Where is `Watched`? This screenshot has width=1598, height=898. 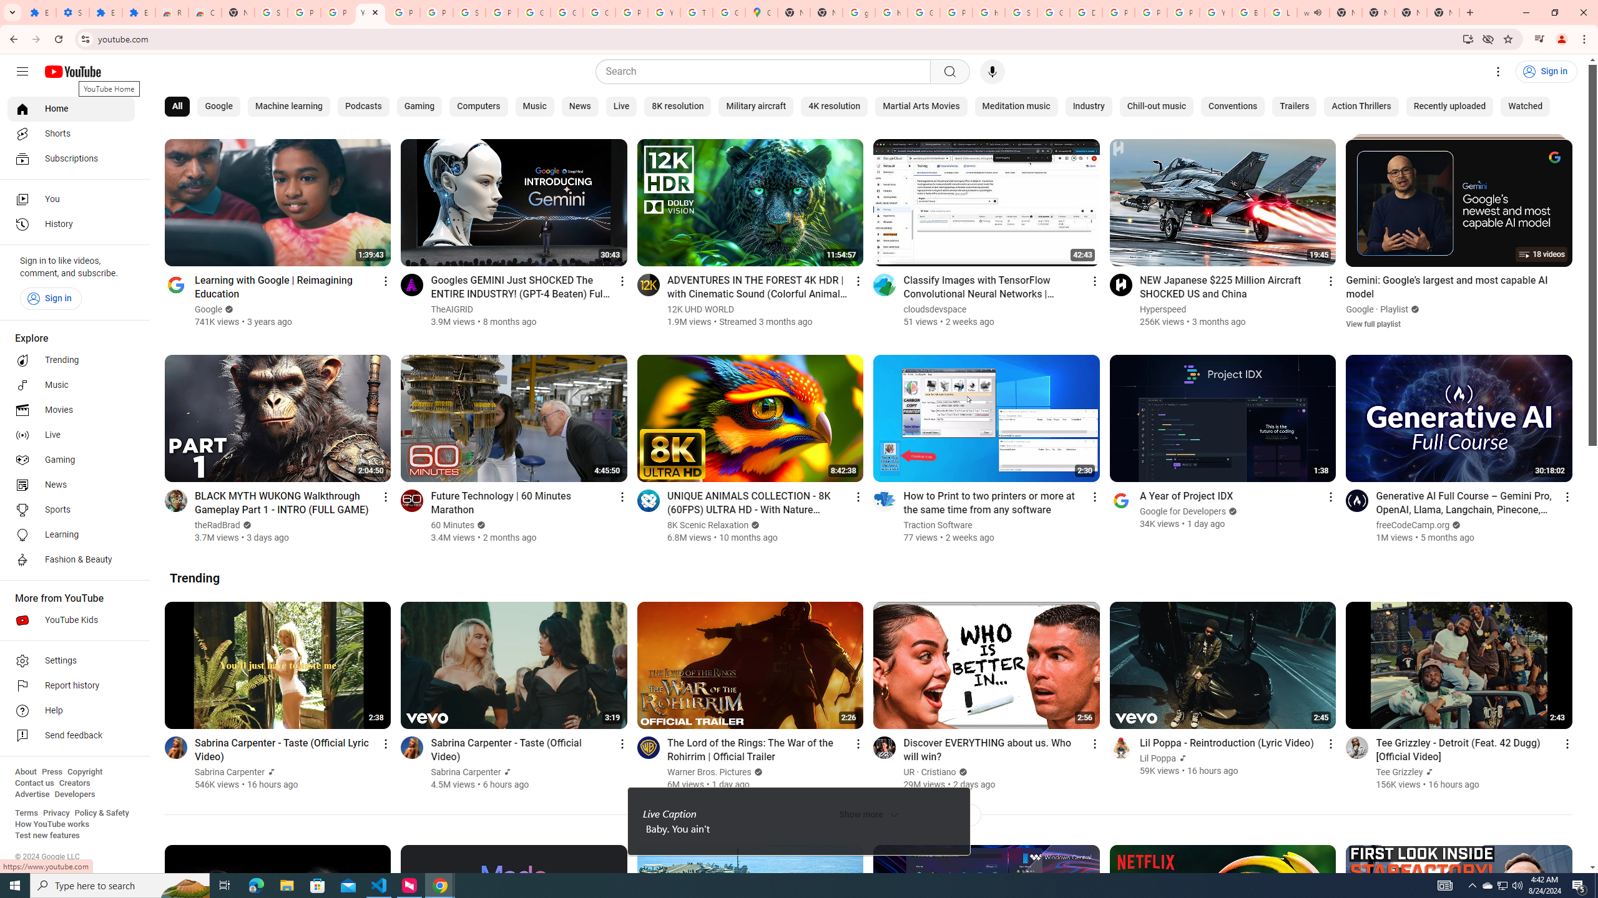 Watched is located at coordinates (1525, 107).